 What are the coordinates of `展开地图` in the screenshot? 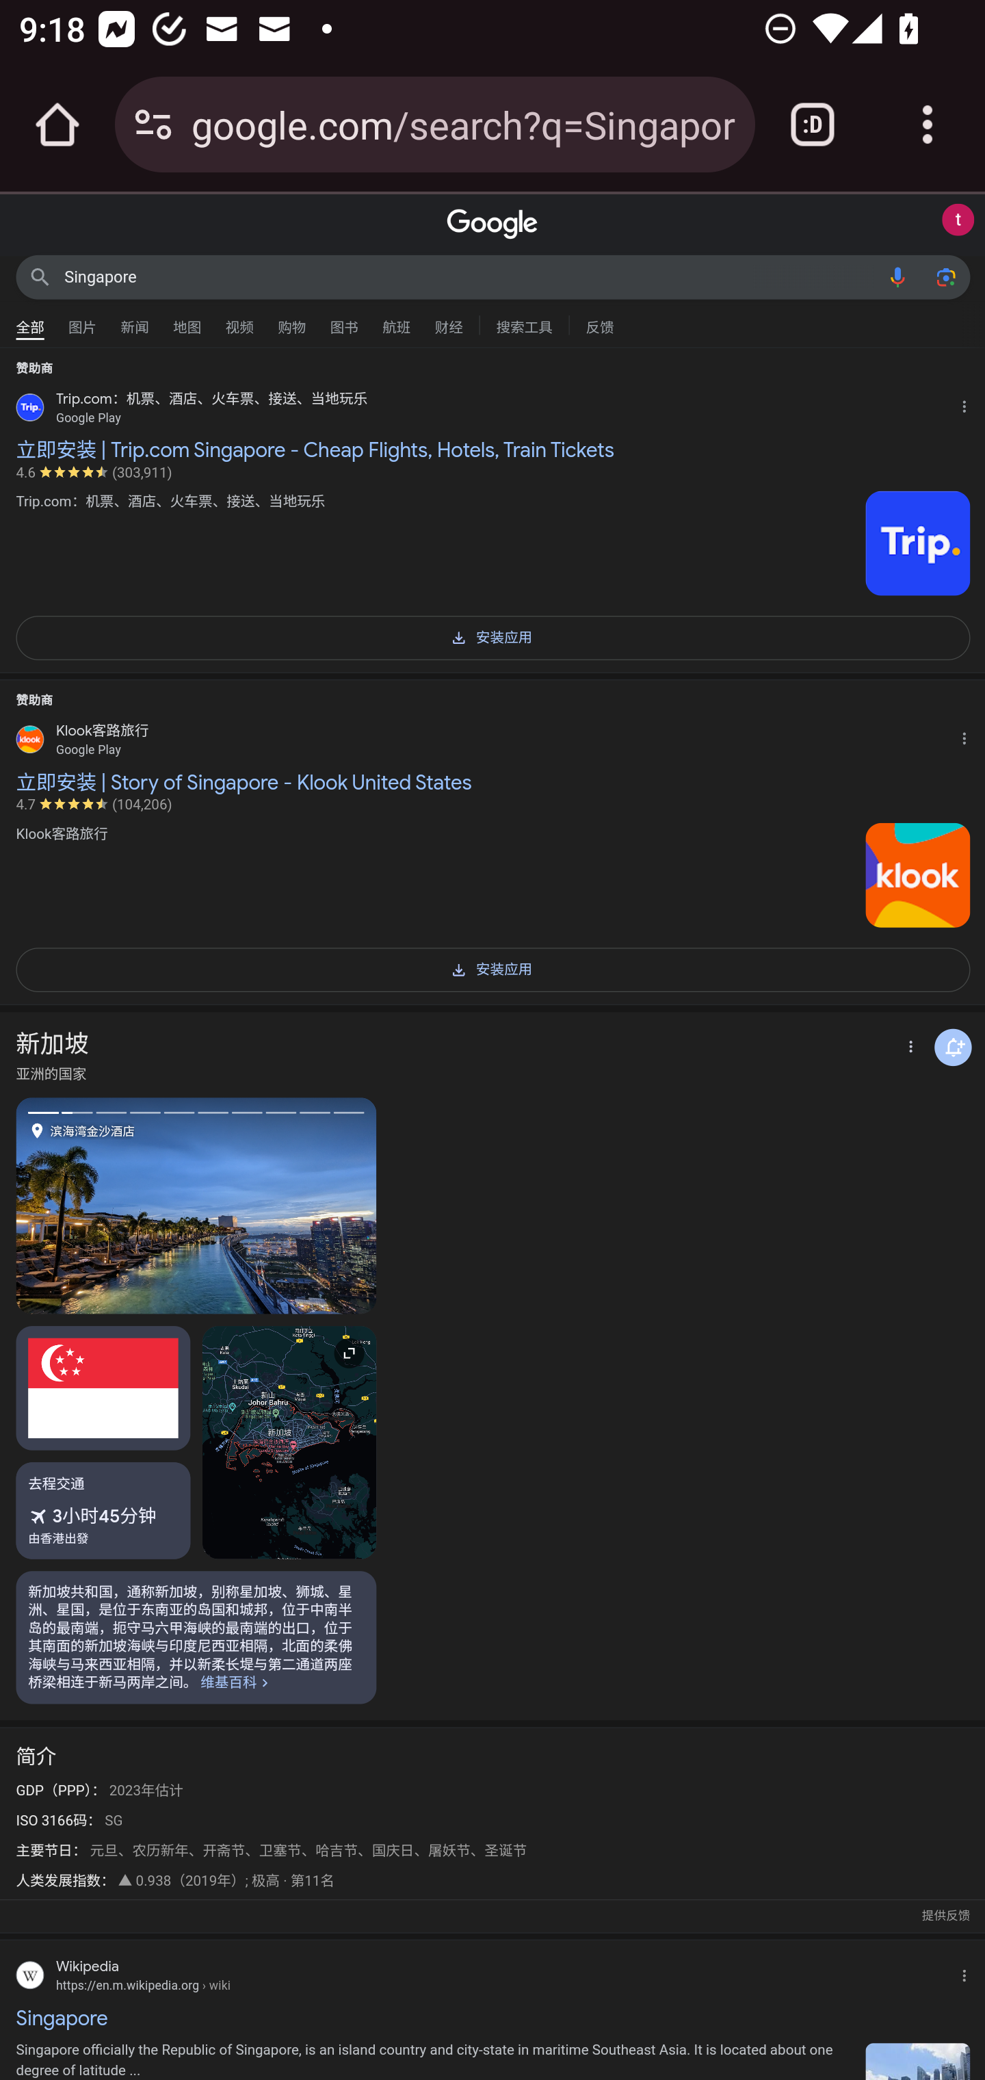 It's located at (289, 1442).